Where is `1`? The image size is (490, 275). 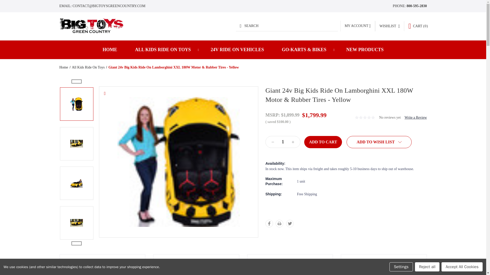
1 is located at coordinates (283, 142).